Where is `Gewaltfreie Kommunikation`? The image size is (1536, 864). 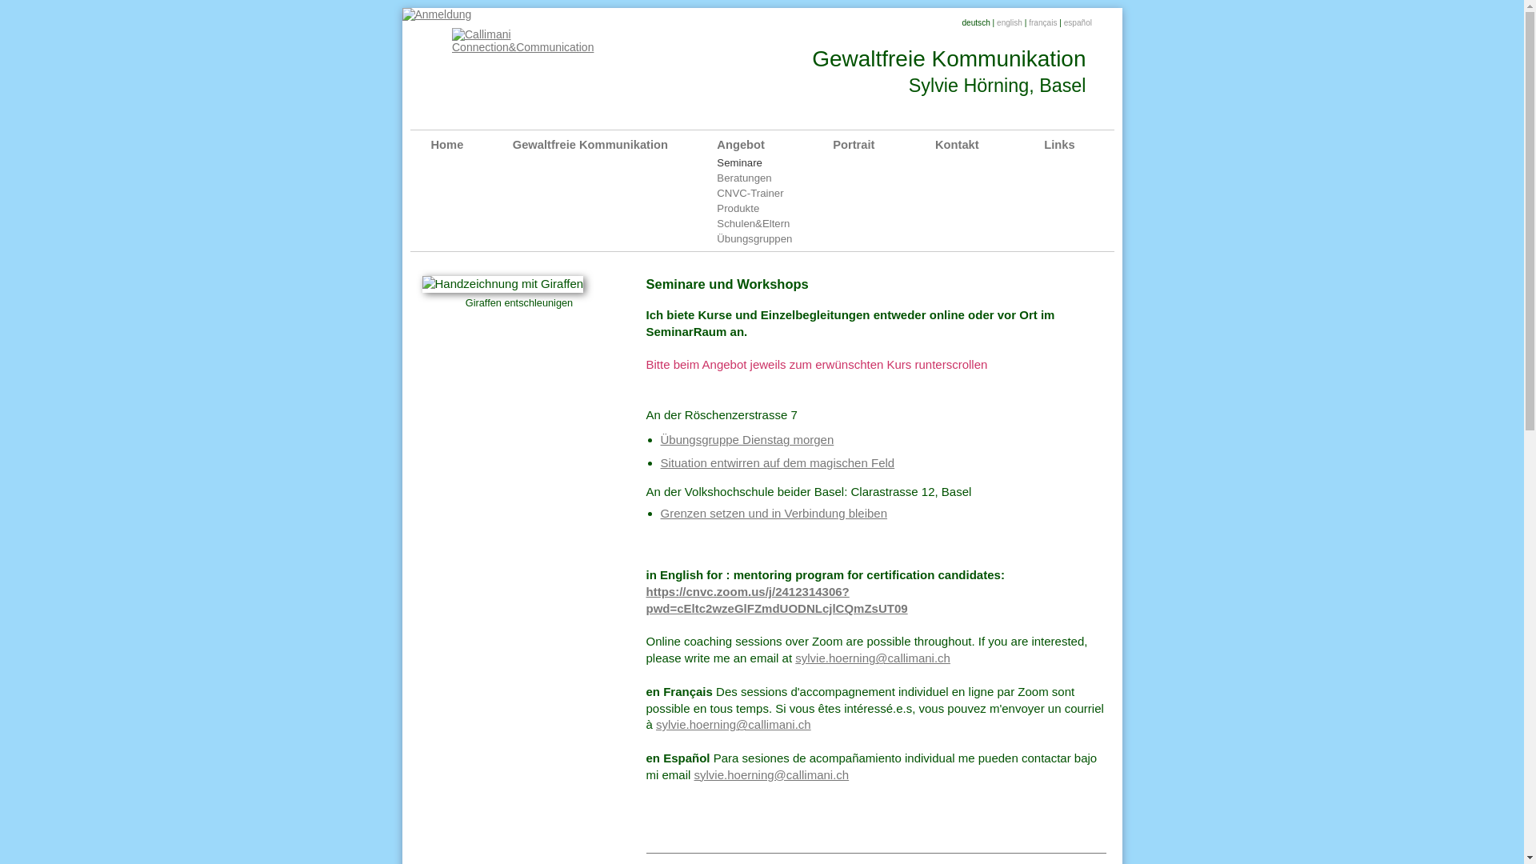 Gewaltfreie Kommunikation is located at coordinates (614, 146).